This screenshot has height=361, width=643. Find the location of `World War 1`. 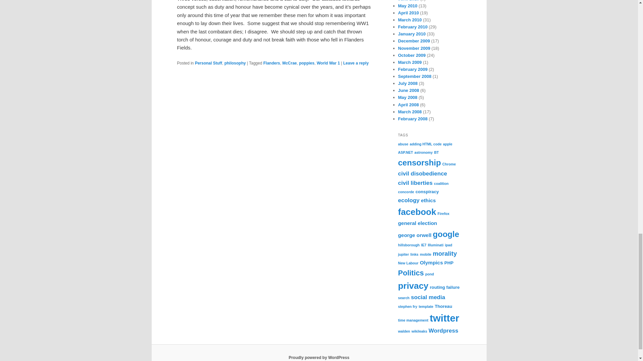

World War 1 is located at coordinates (328, 63).